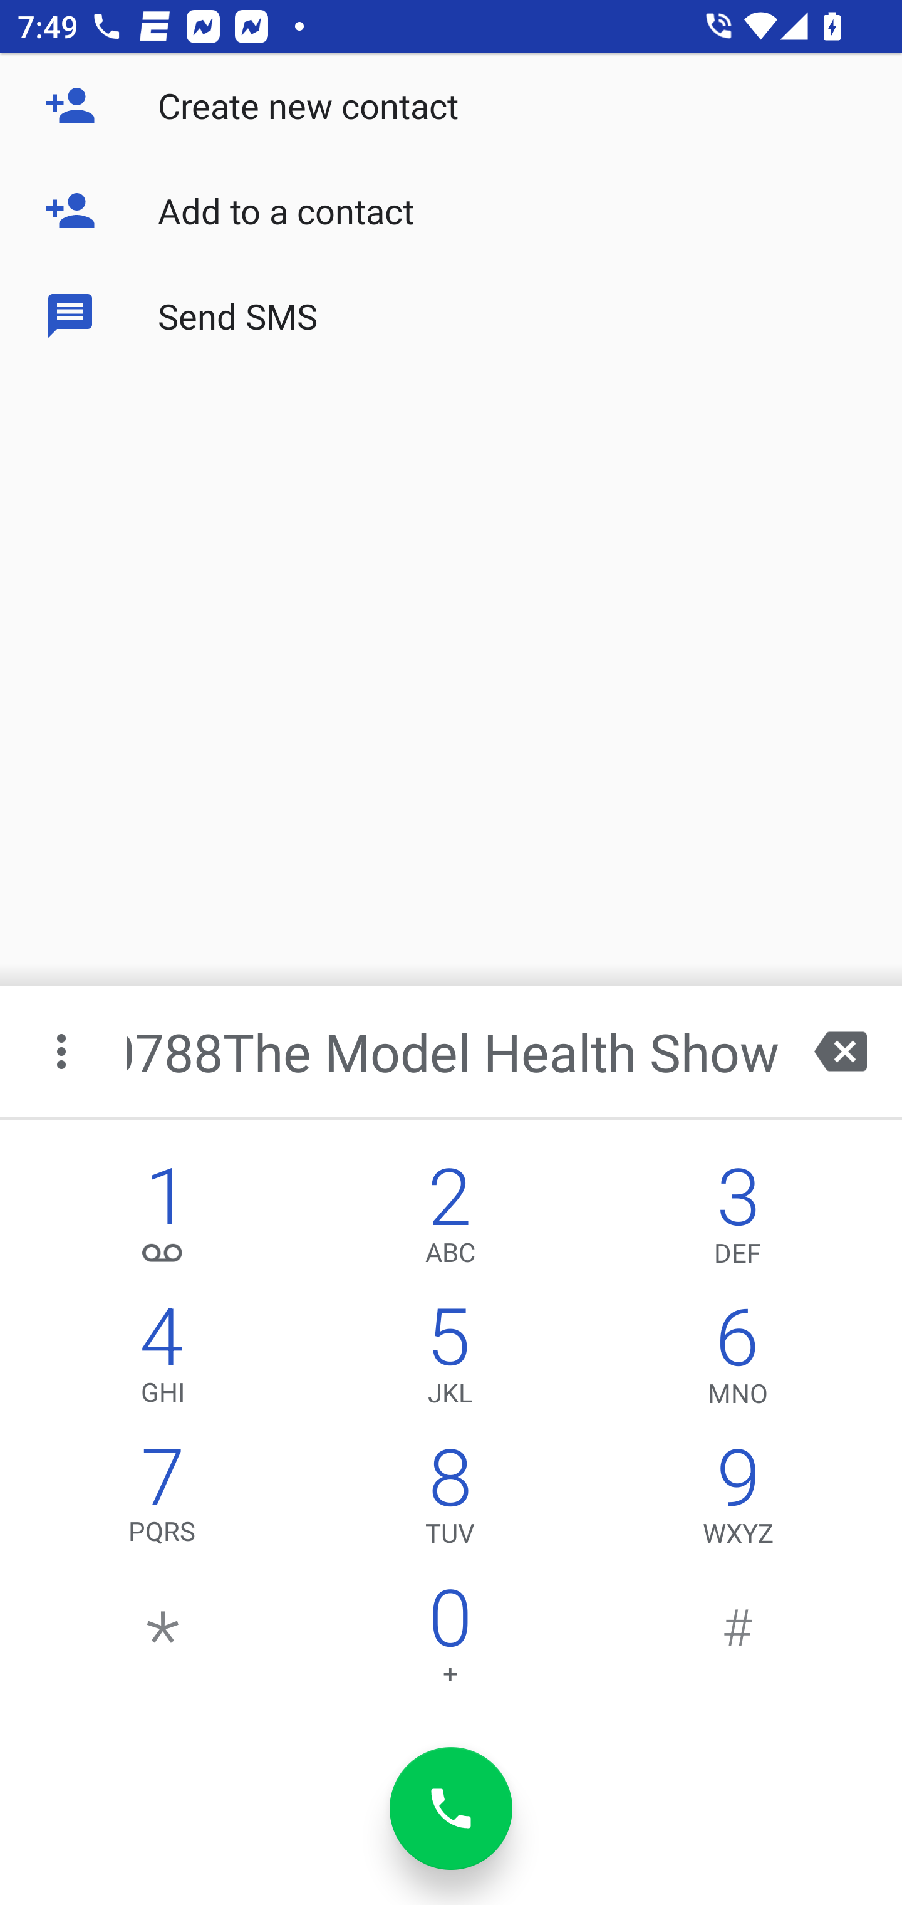 The height and width of the screenshot is (1905, 902). I want to click on backspace, so click(841, 1052).